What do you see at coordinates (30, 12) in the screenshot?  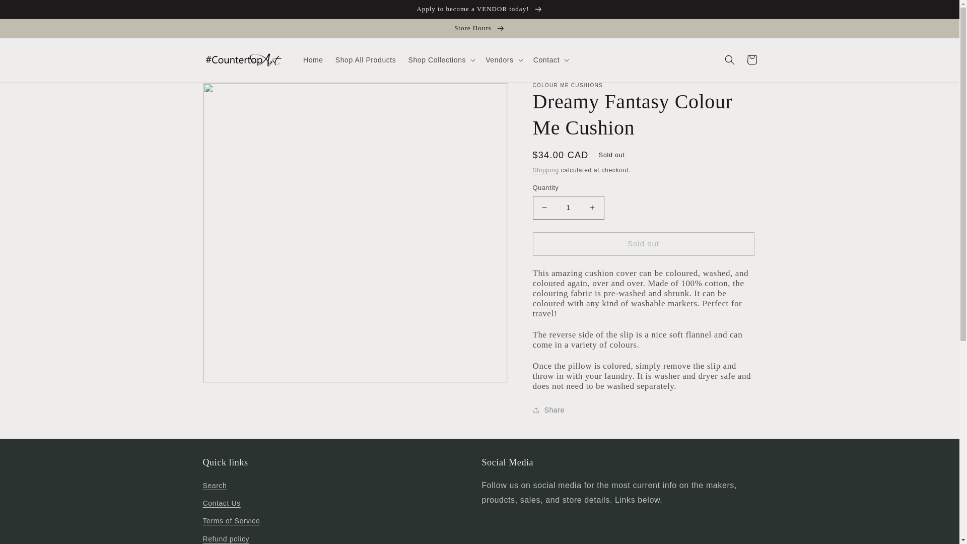 I see `Skip to content` at bounding box center [30, 12].